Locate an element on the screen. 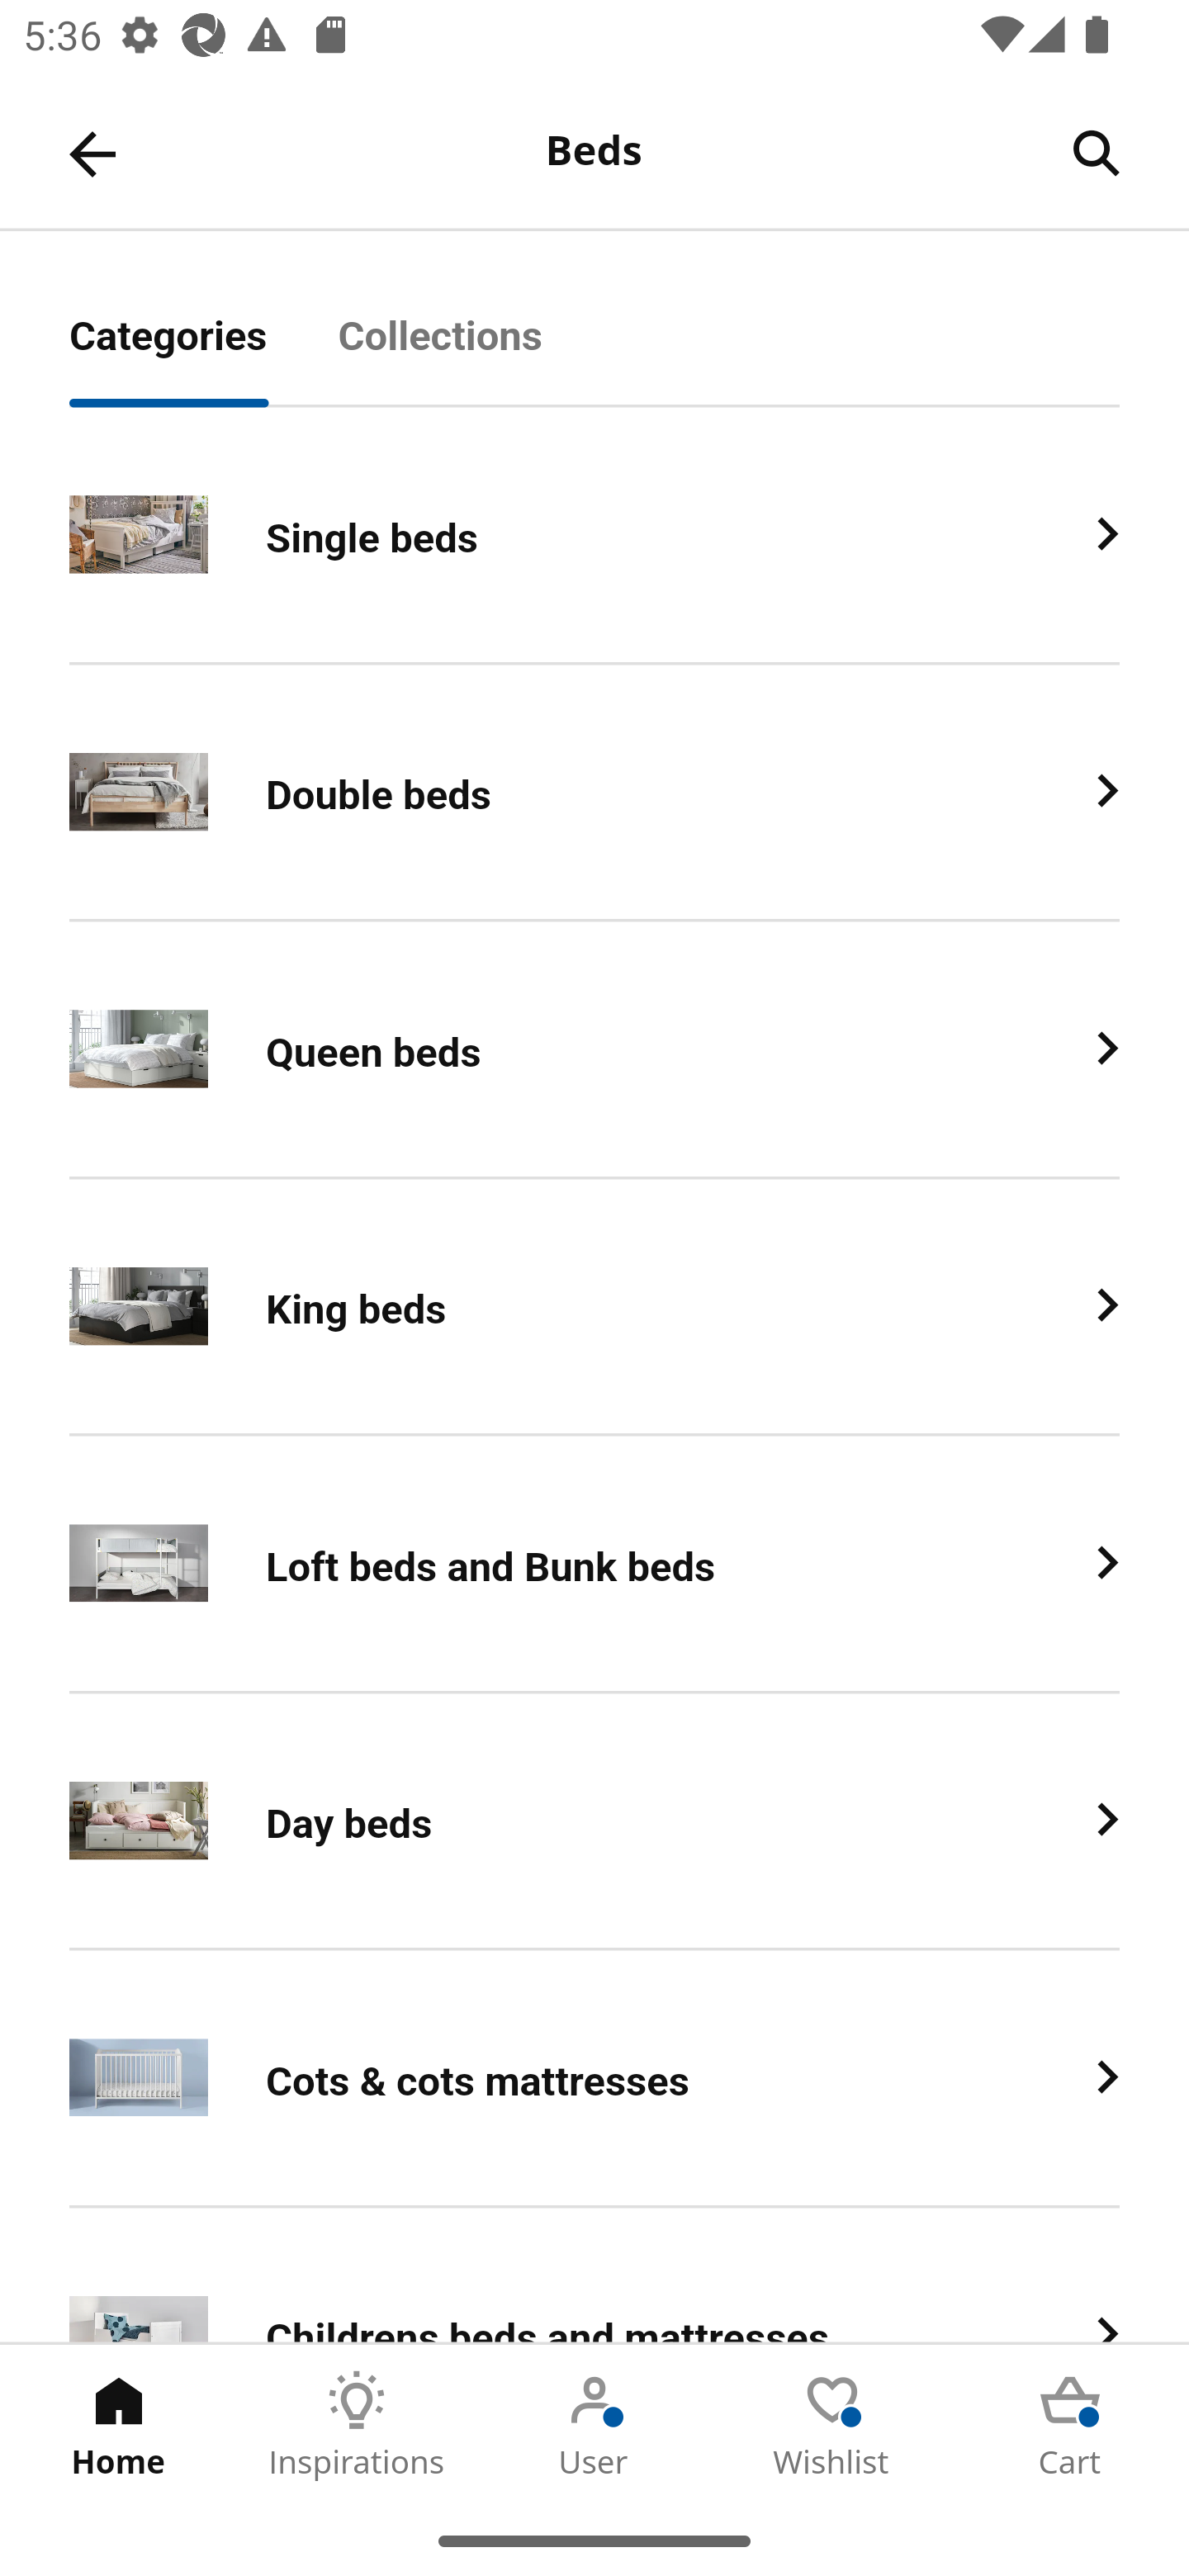 This screenshot has width=1189, height=2576. Inspirations
Tab 2 of 5 is located at coordinates (357, 2425).